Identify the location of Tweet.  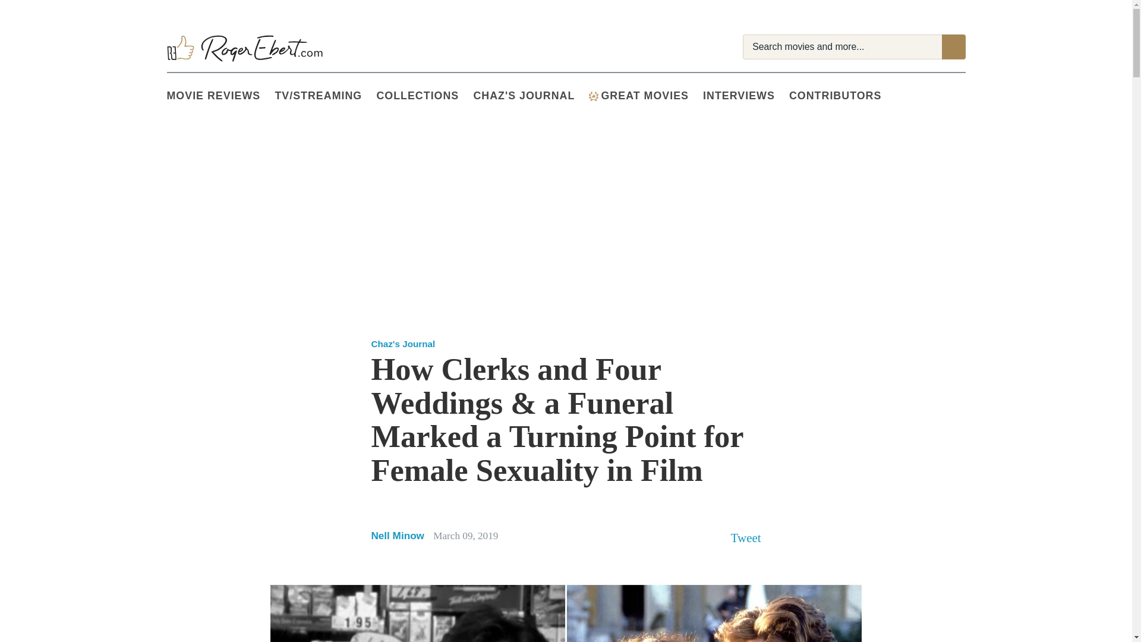
(746, 537).